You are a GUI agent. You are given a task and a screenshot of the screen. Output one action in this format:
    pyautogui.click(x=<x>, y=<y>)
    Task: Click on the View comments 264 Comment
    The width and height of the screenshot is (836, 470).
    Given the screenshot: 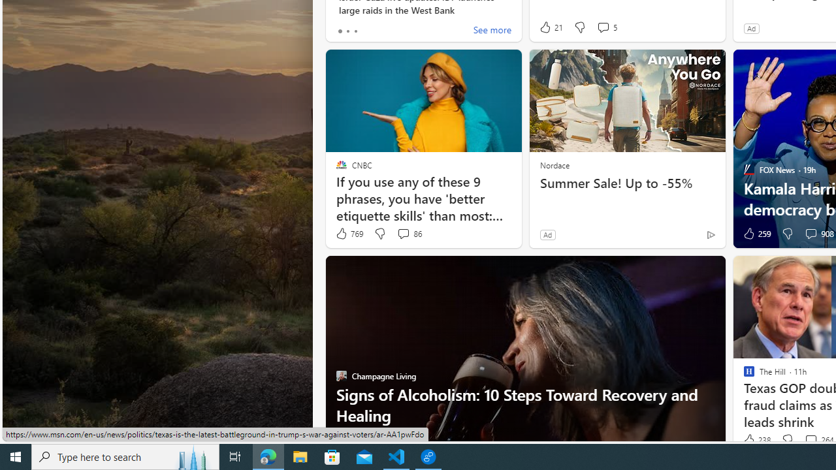 What is the action you would take?
    pyautogui.click(x=811, y=440)
    